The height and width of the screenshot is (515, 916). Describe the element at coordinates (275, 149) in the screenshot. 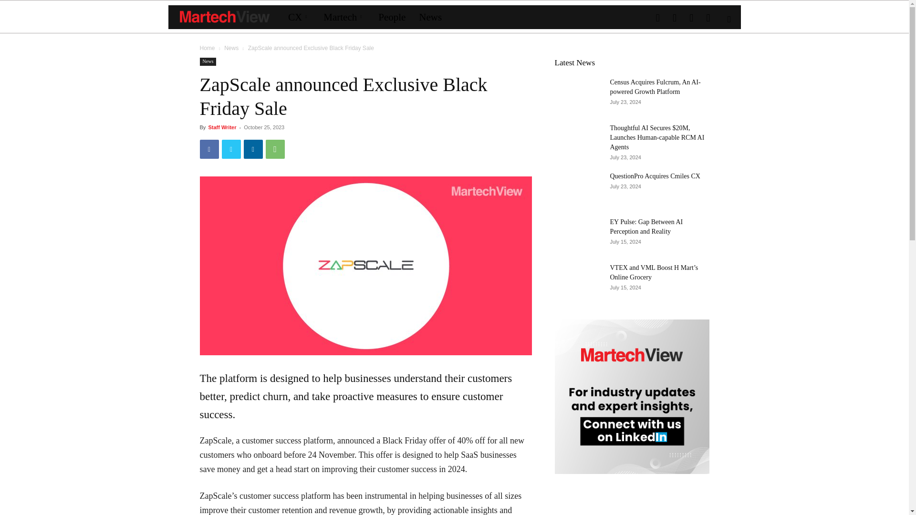

I see `WhatsApp` at that location.